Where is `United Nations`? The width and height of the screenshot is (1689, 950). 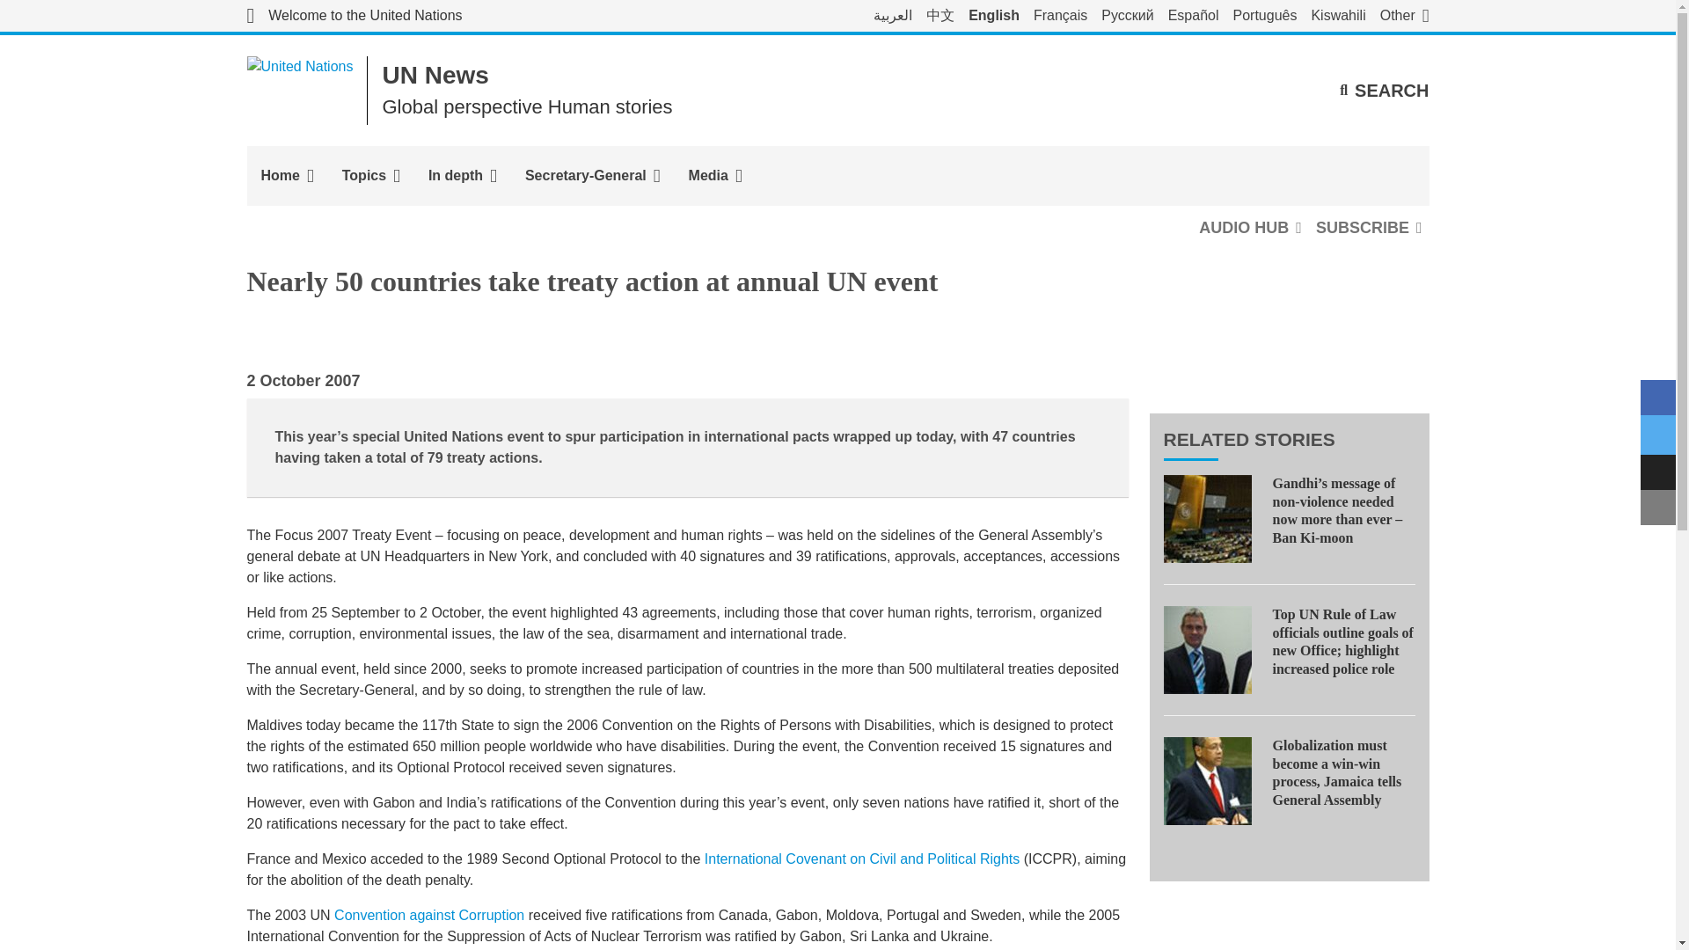 United Nations is located at coordinates (299, 89).